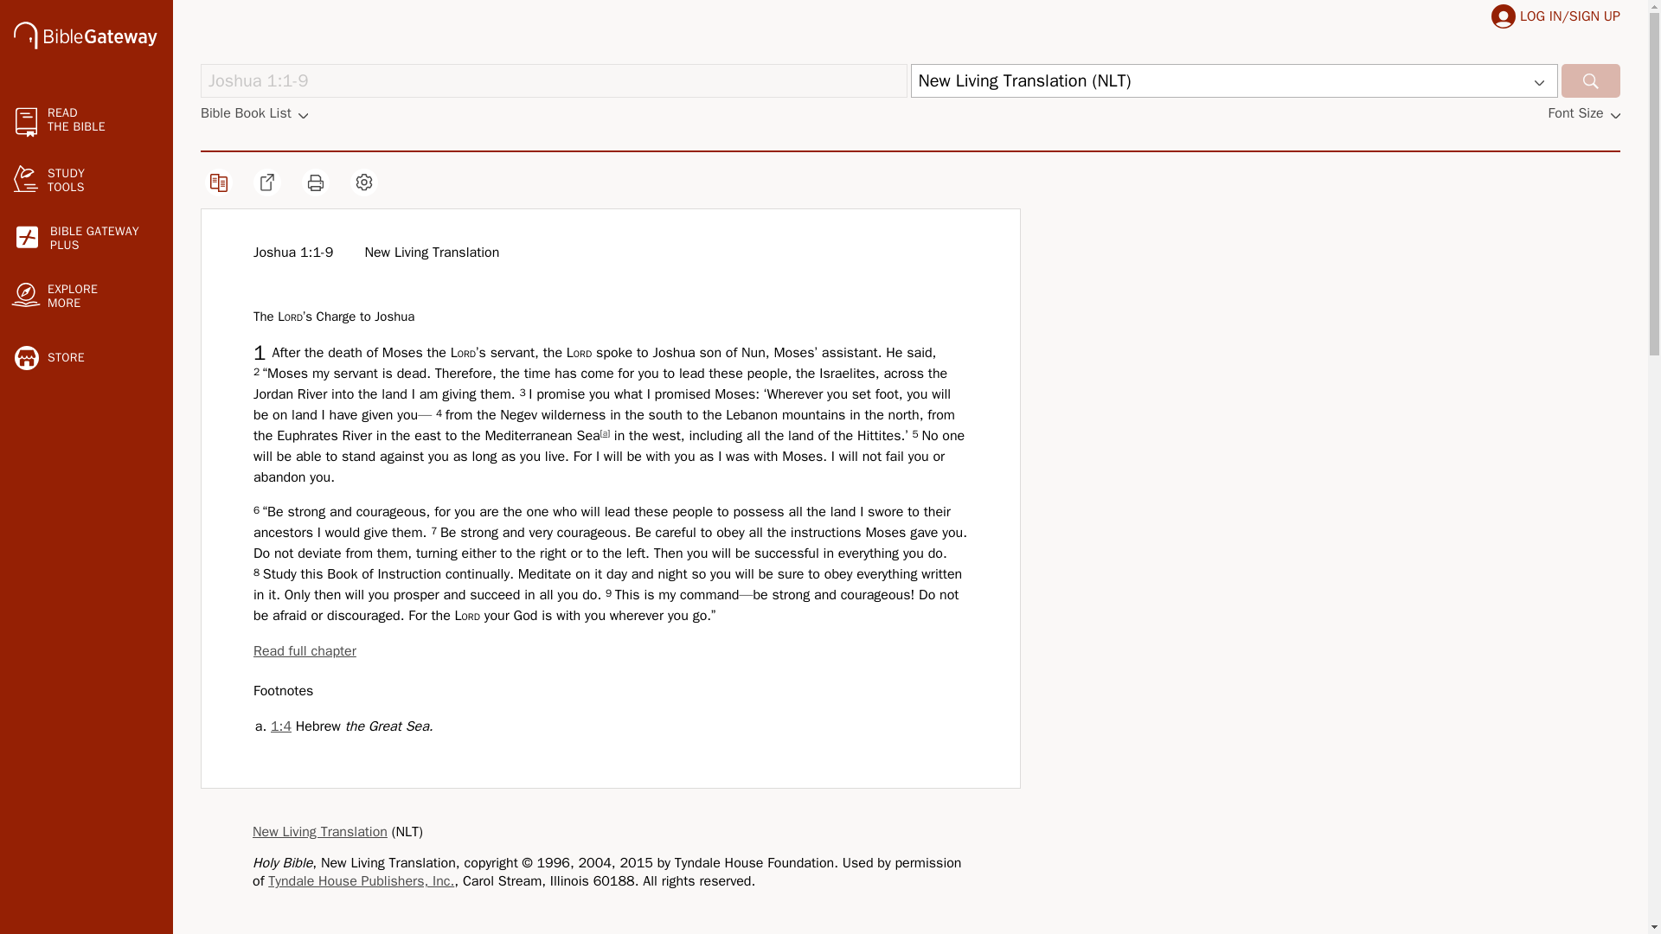 The width and height of the screenshot is (1661, 934). Describe the element at coordinates (319, 832) in the screenshot. I see `New Living Translation` at that location.